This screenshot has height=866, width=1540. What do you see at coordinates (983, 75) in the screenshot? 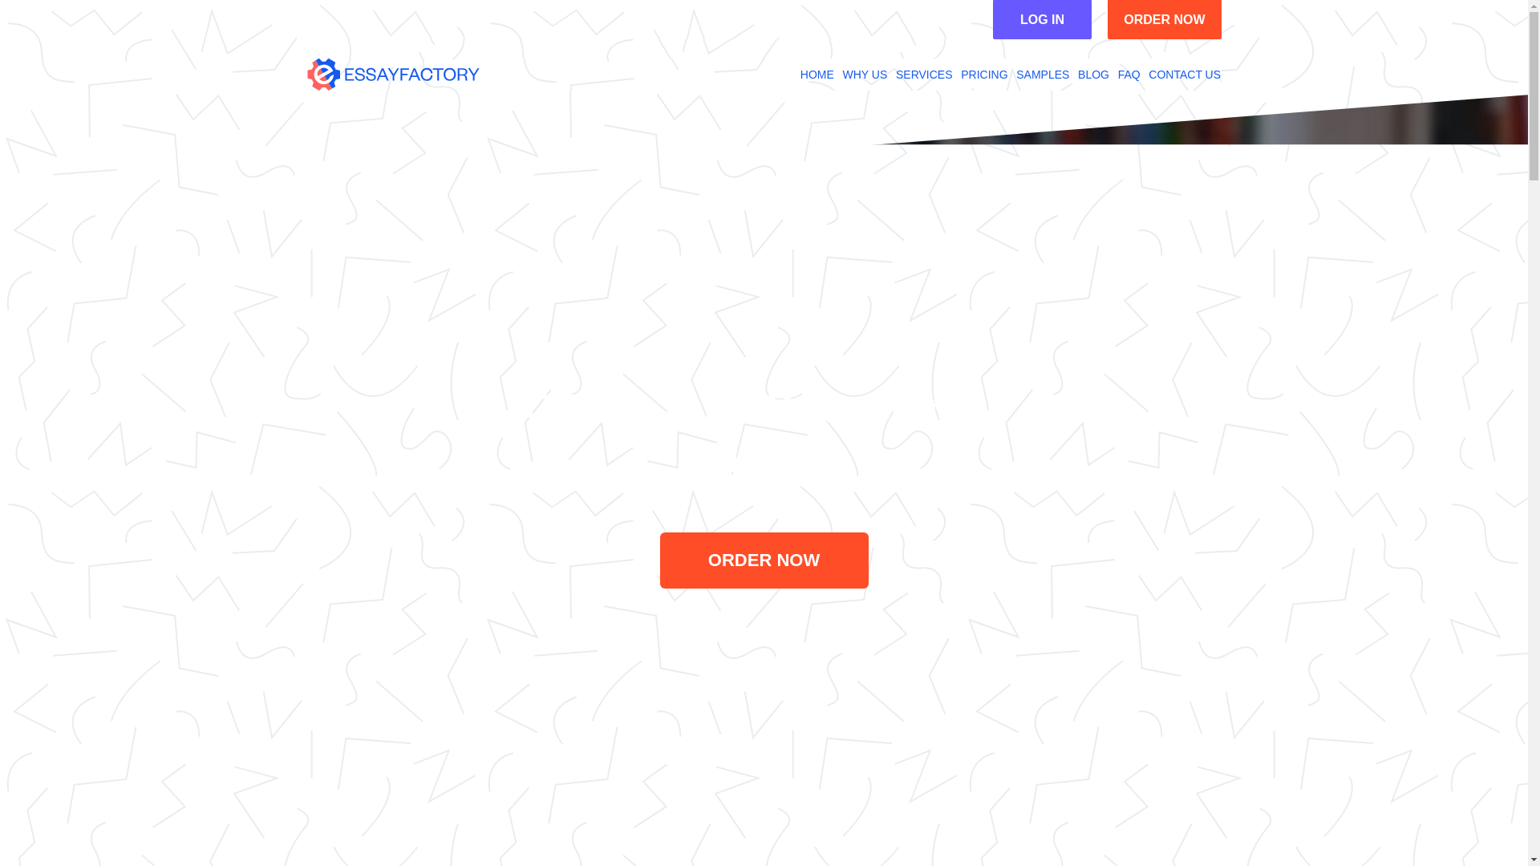
I see `PRICING` at bounding box center [983, 75].